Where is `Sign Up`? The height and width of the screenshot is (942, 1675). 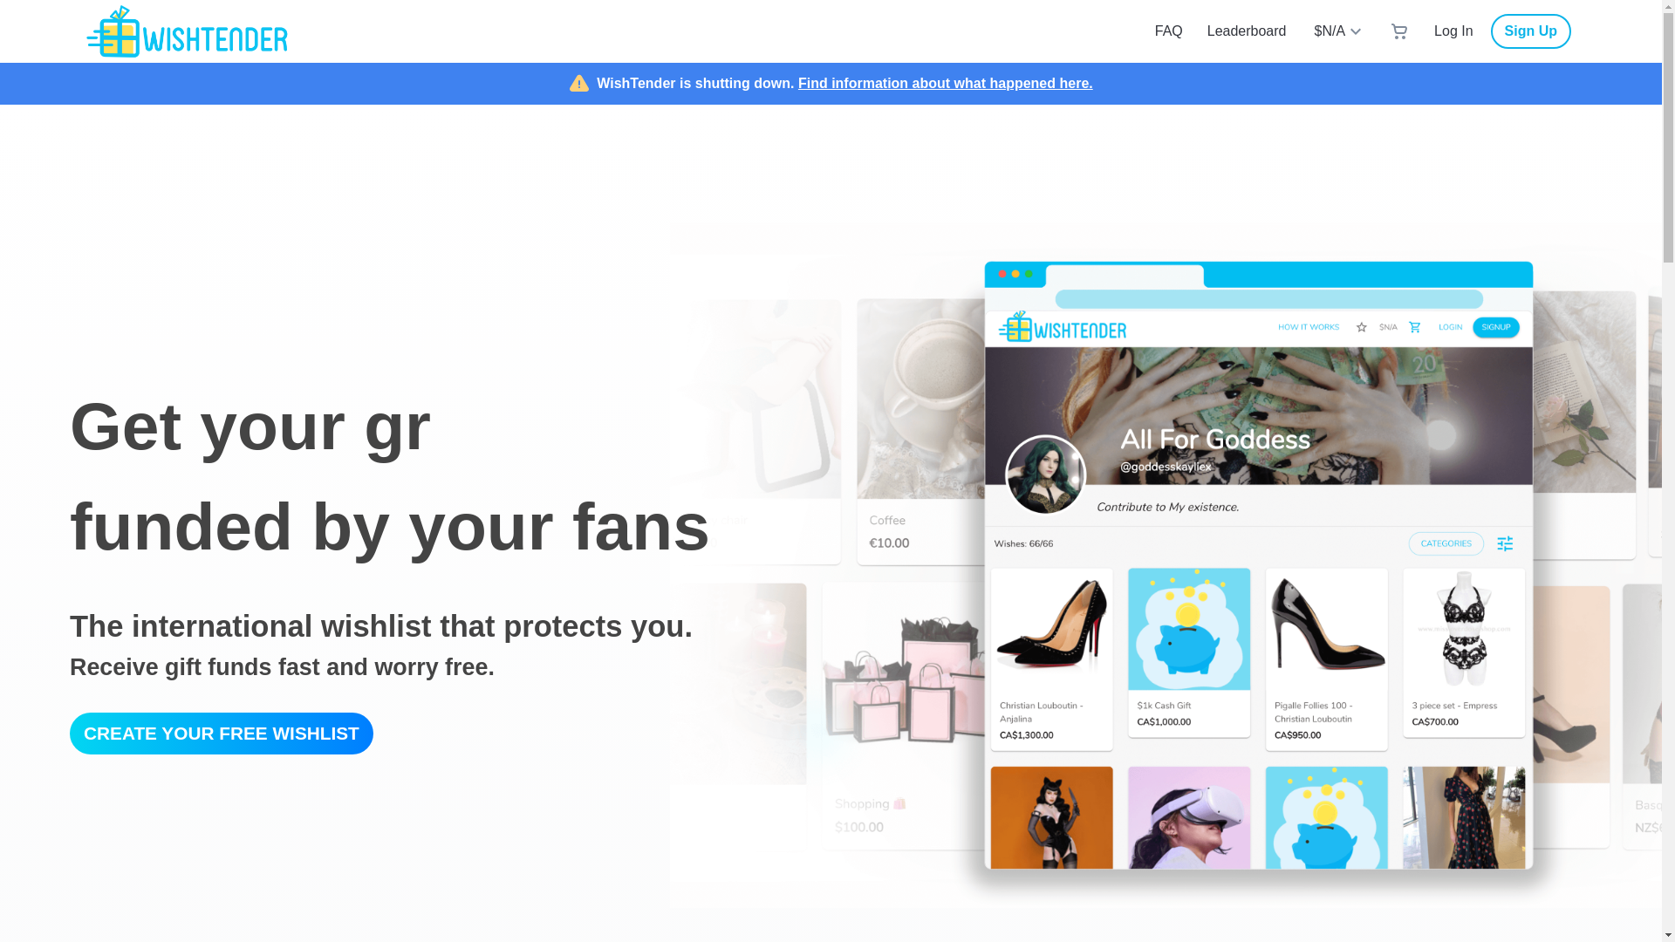
Sign Up is located at coordinates (1530, 31).